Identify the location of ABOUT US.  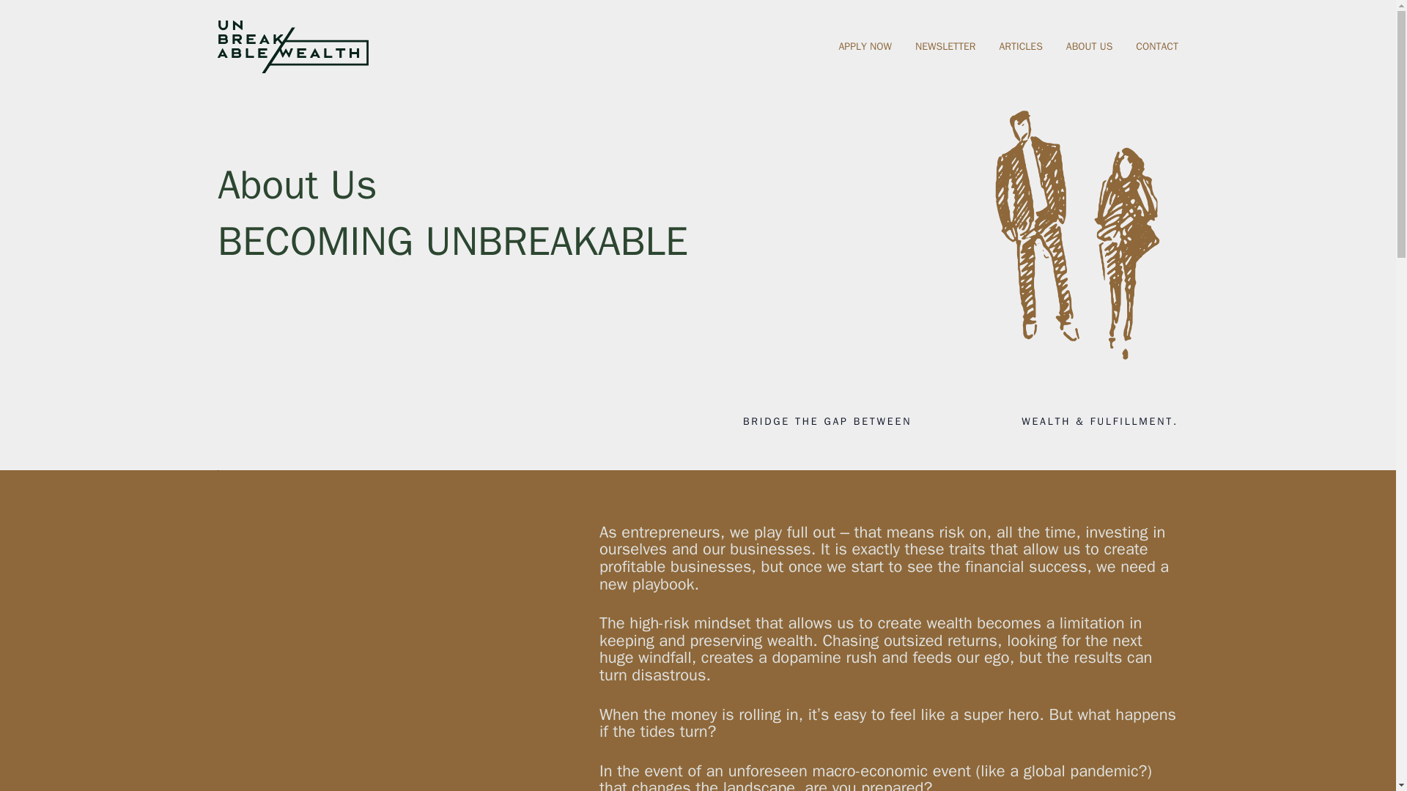
(1089, 46).